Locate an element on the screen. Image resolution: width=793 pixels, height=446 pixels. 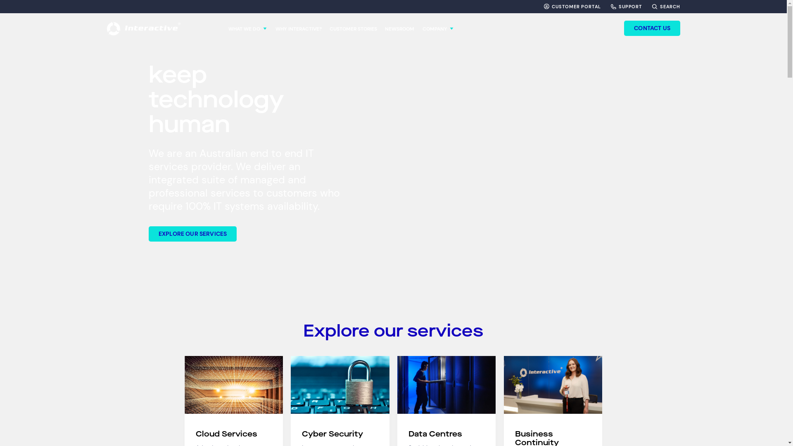
CUSTOMER STORIES is located at coordinates (354, 28).